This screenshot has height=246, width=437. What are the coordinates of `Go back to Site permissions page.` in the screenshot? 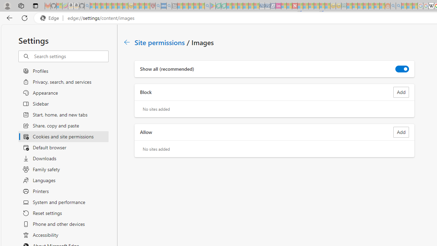 It's located at (127, 42).